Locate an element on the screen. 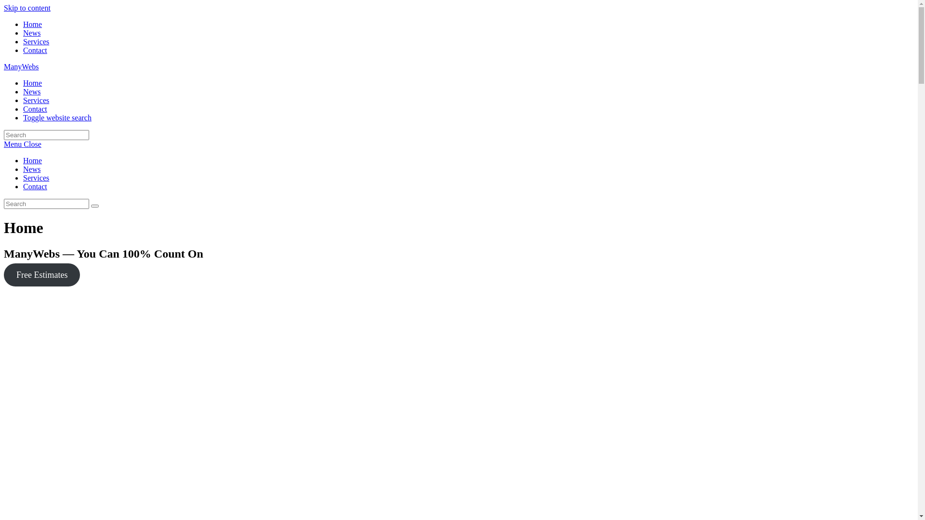  Contact is located at coordinates (35, 187).